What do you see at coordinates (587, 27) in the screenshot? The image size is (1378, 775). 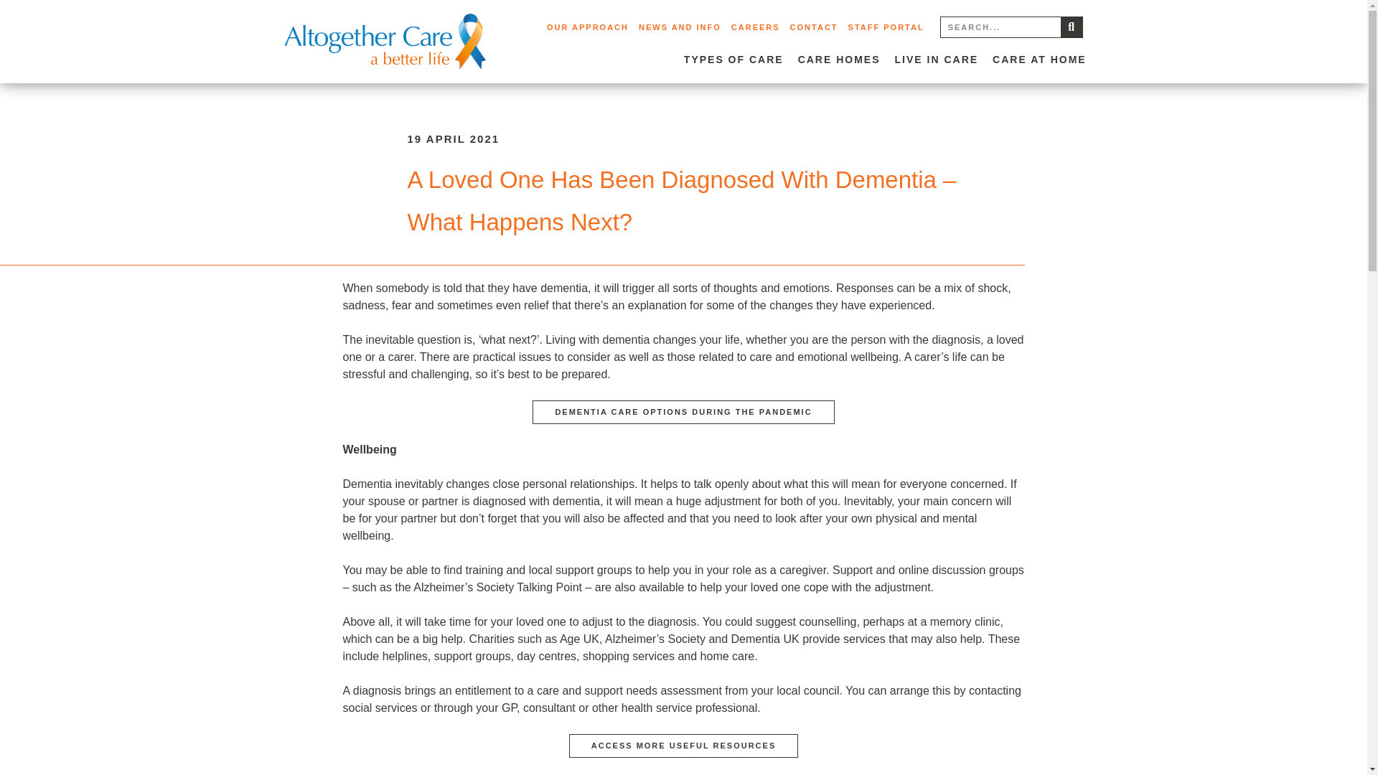 I see `OUR APPROACH` at bounding box center [587, 27].